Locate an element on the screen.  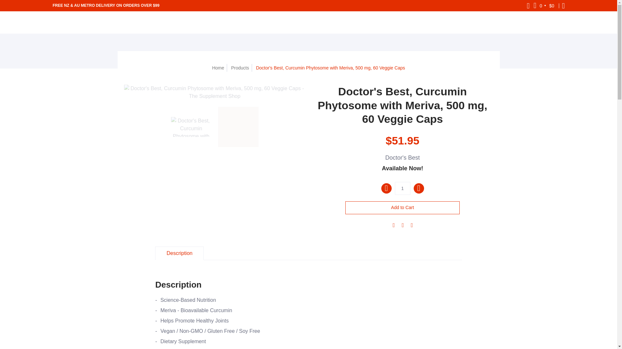
Add to Cart is located at coordinates (402, 208).